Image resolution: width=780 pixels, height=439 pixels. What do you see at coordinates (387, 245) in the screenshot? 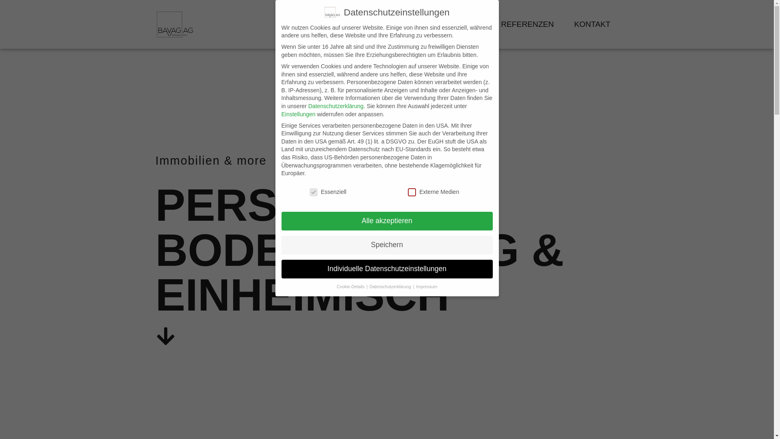
I see `Speichern` at bounding box center [387, 245].